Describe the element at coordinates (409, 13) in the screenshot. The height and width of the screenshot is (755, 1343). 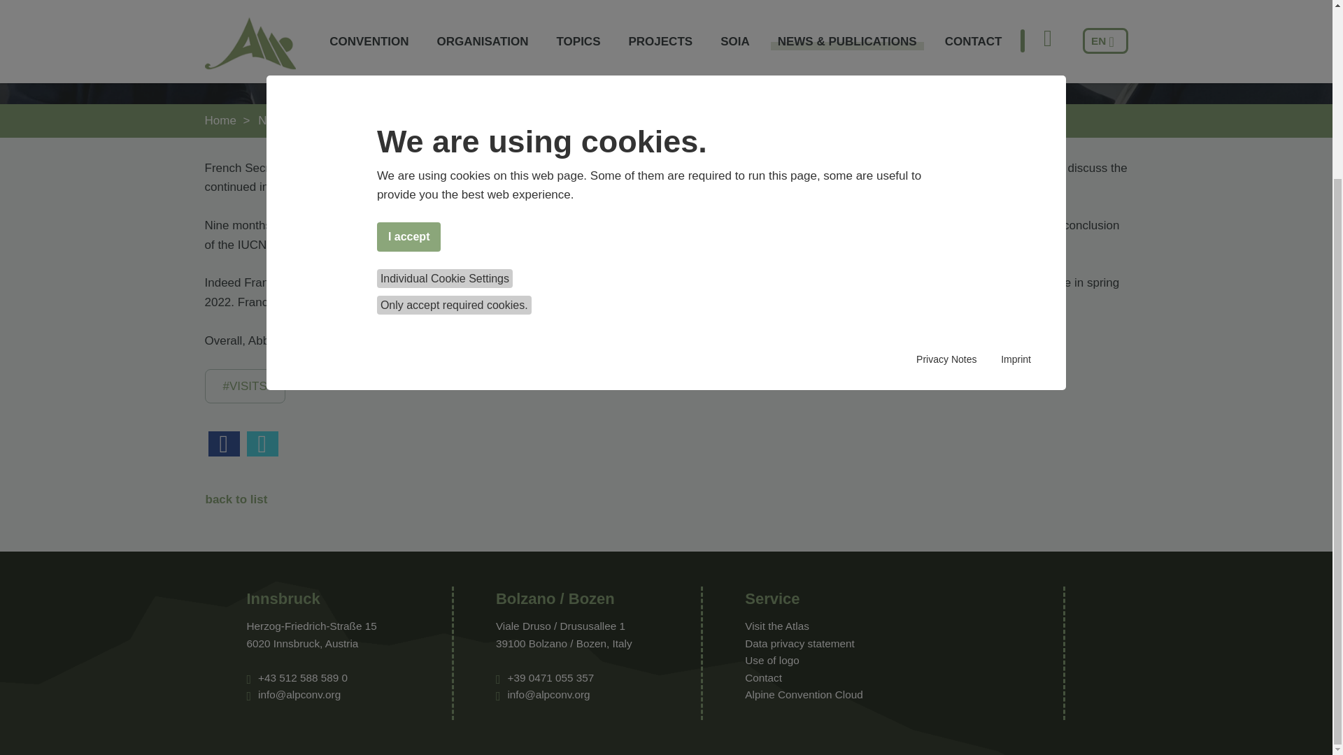
I see `I accept` at that location.